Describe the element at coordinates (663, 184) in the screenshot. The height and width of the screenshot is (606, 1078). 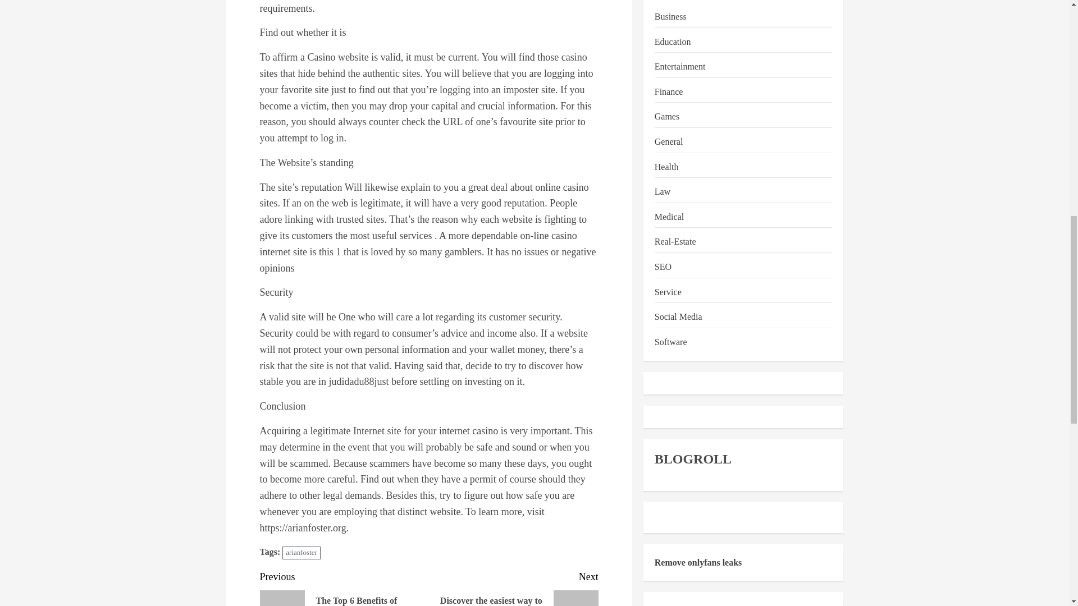
I see `Law` at that location.